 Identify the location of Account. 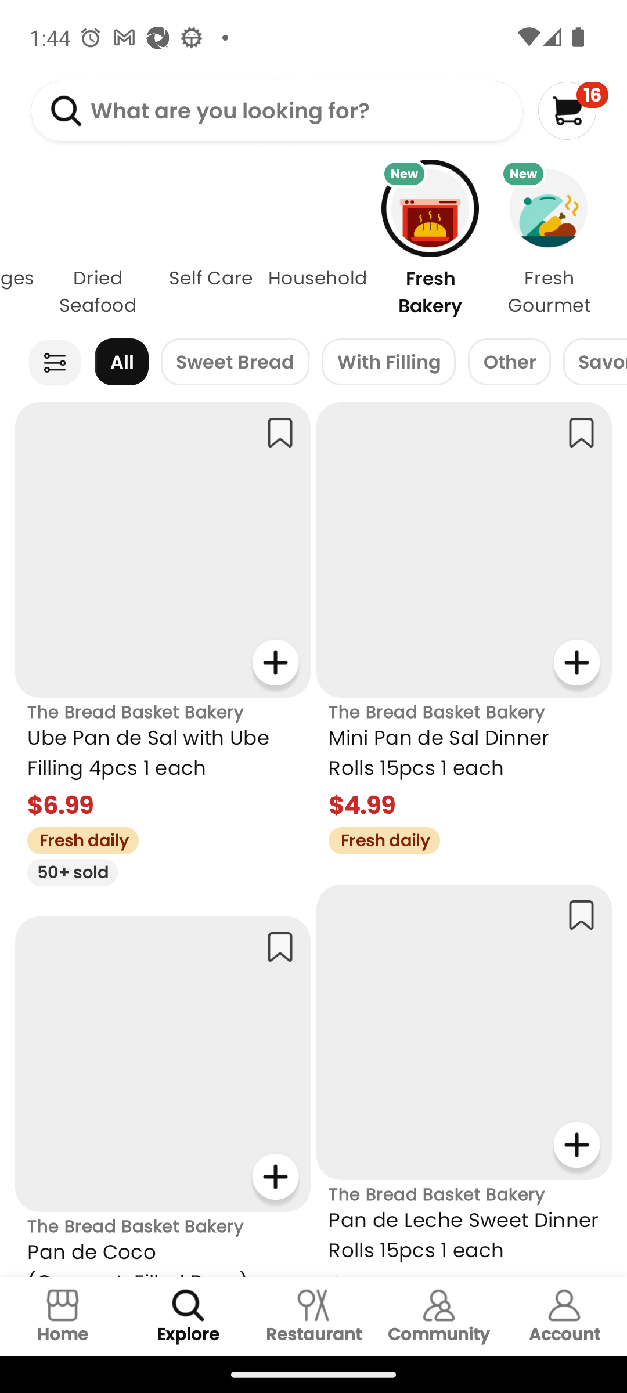
(564, 1316).